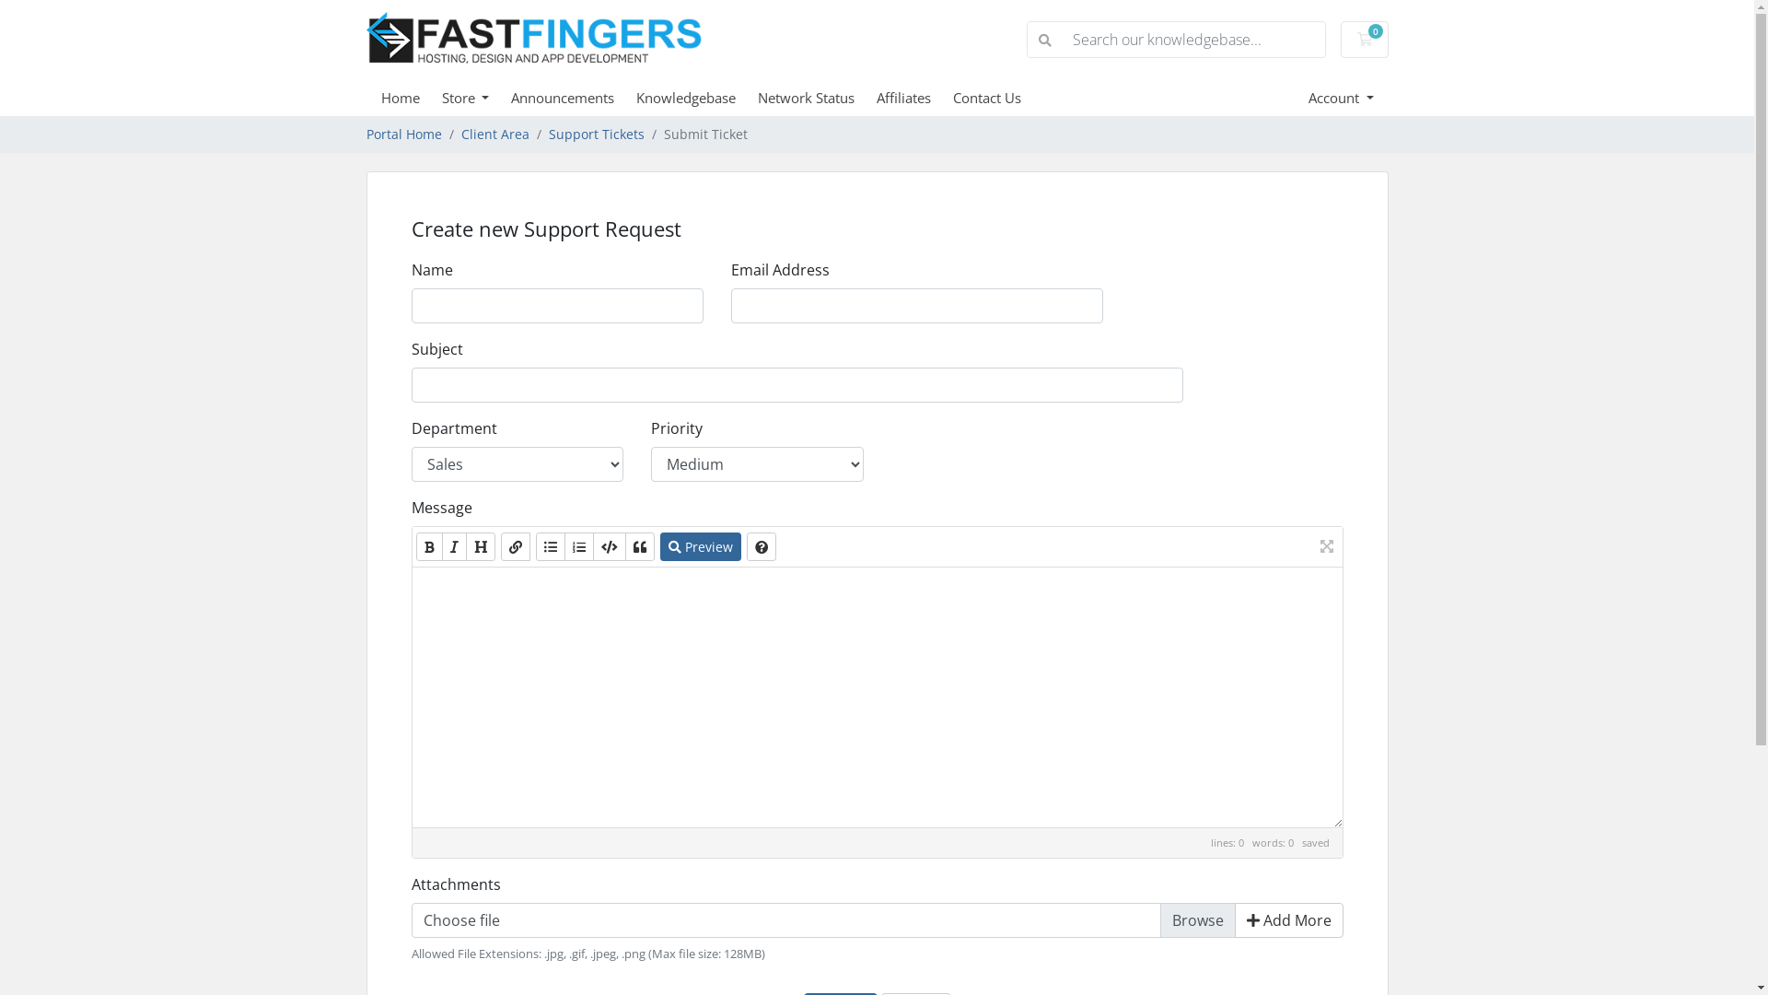 This screenshot has height=995, width=1768. Describe the element at coordinates (915, 98) in the screenshot. I see `Affiliates` at that location.